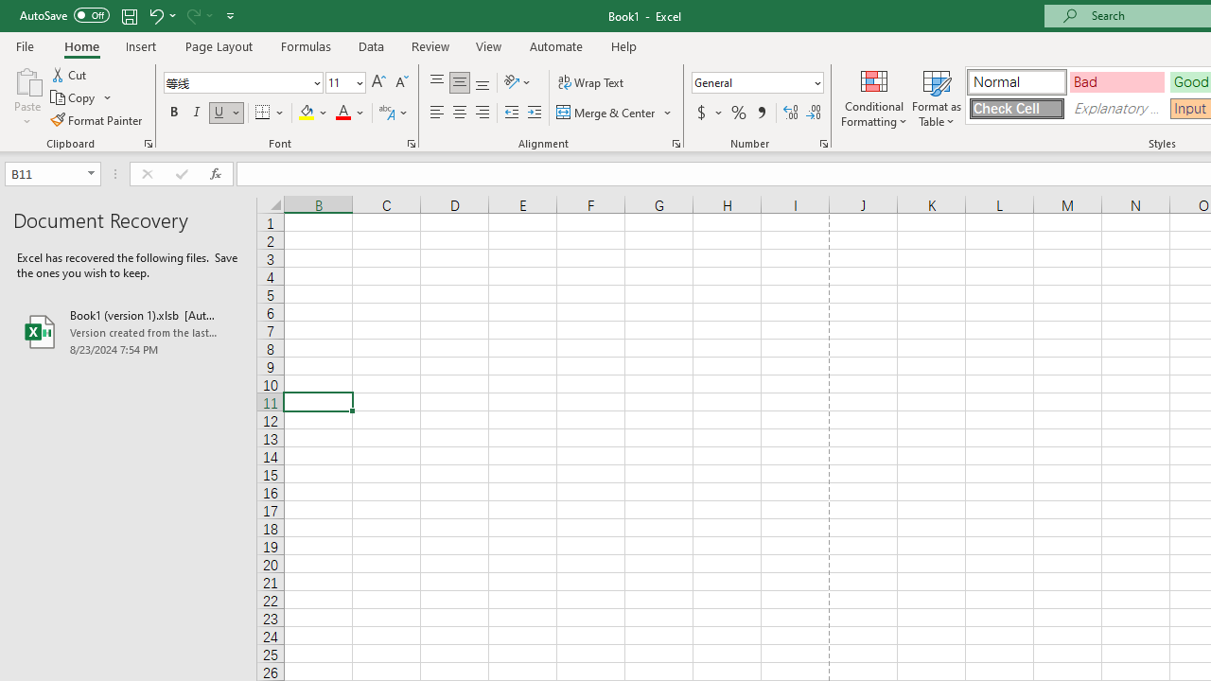 The image size is (1211, 681). Describe the element at coordinates (161, 15) in the screenshot. I see `Undo` at that location.